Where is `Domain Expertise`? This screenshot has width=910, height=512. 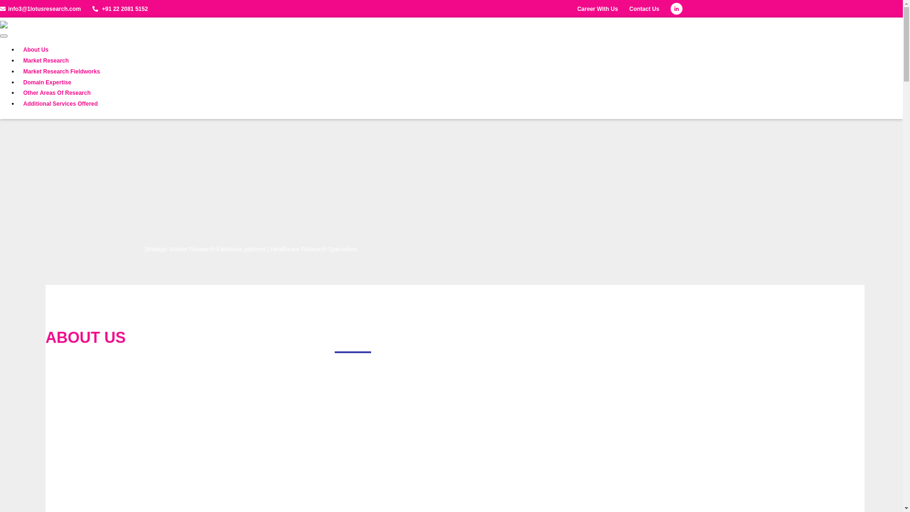
Domain Expertise is located at coordinates (47, 83).